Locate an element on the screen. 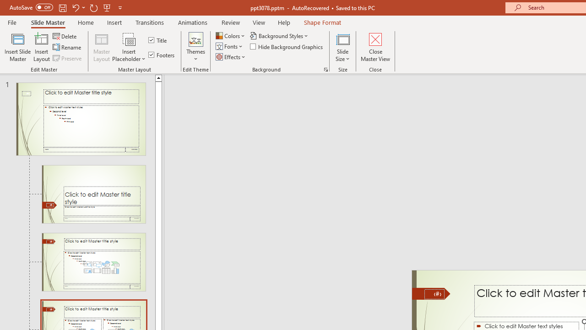 This screenshot has width=586, height=330. Background Styles is located at coordinates (279, 36).